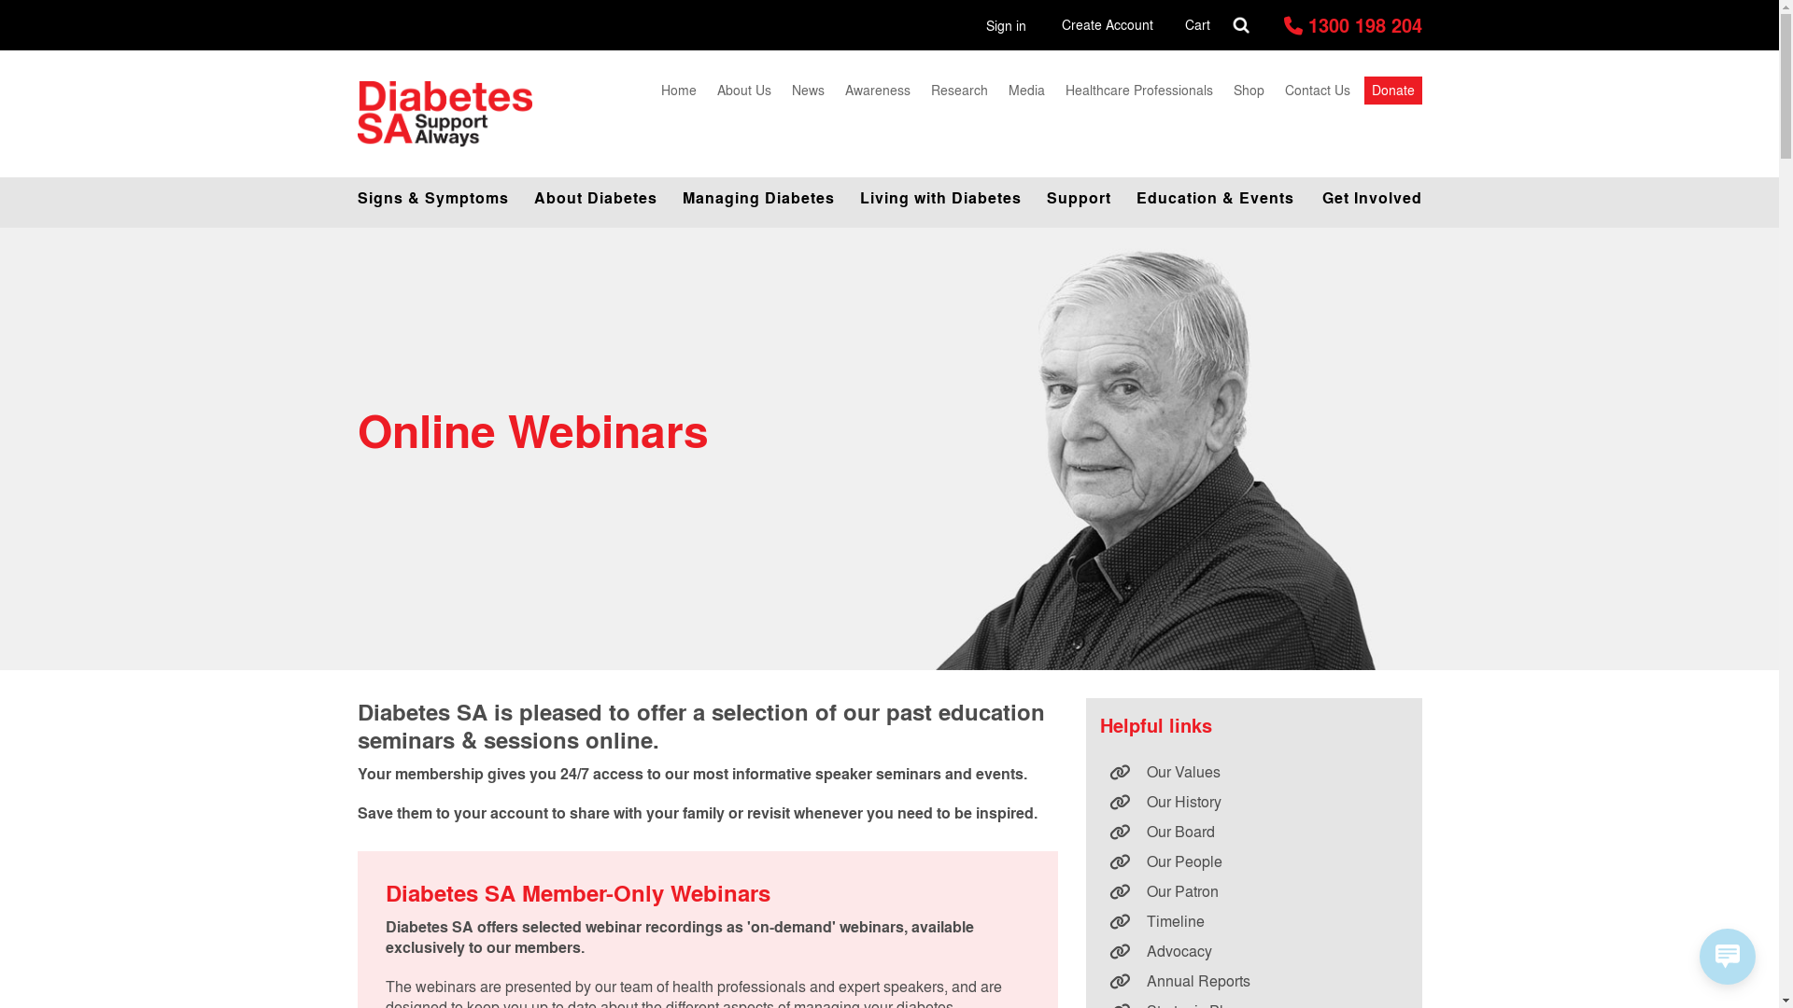 The height and width of the screenshot is (1008, 1793). What do you see at coordinates (1254, 951) in the screenshot?
I see `Advocacy` at bounding box center [1254, 951].